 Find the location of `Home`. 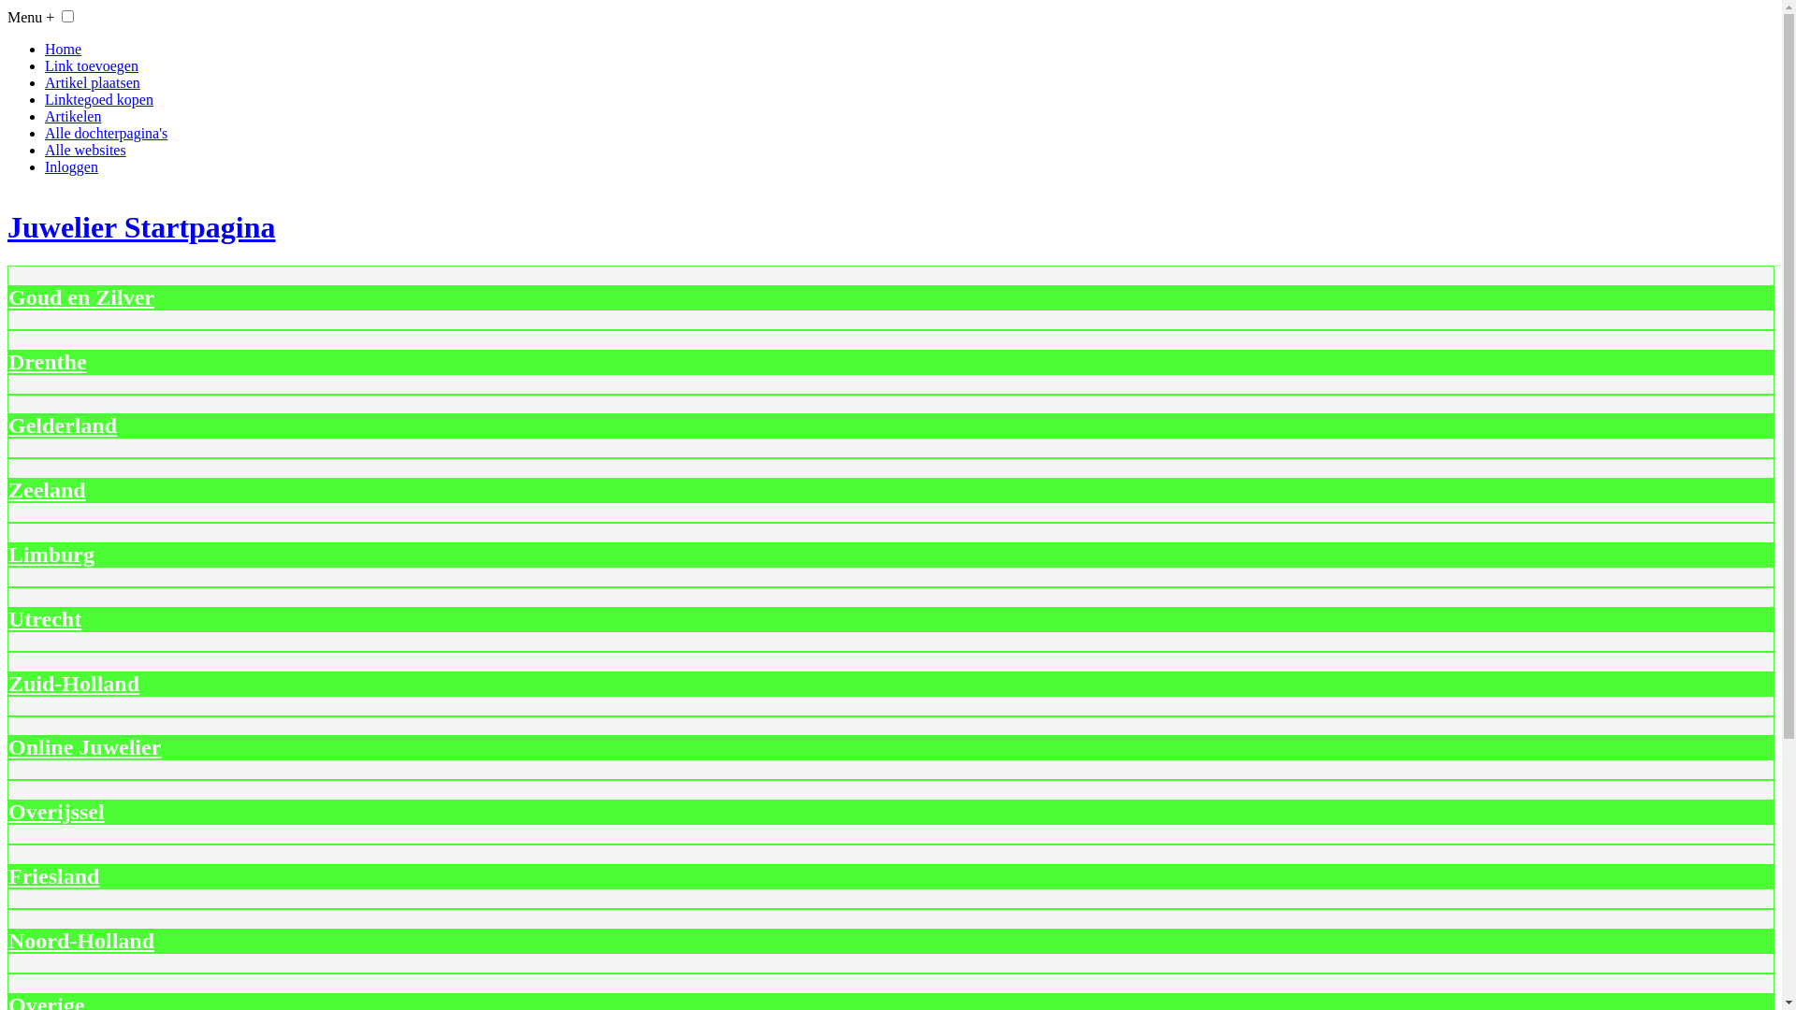

Home is located at coordinates (64, 49).